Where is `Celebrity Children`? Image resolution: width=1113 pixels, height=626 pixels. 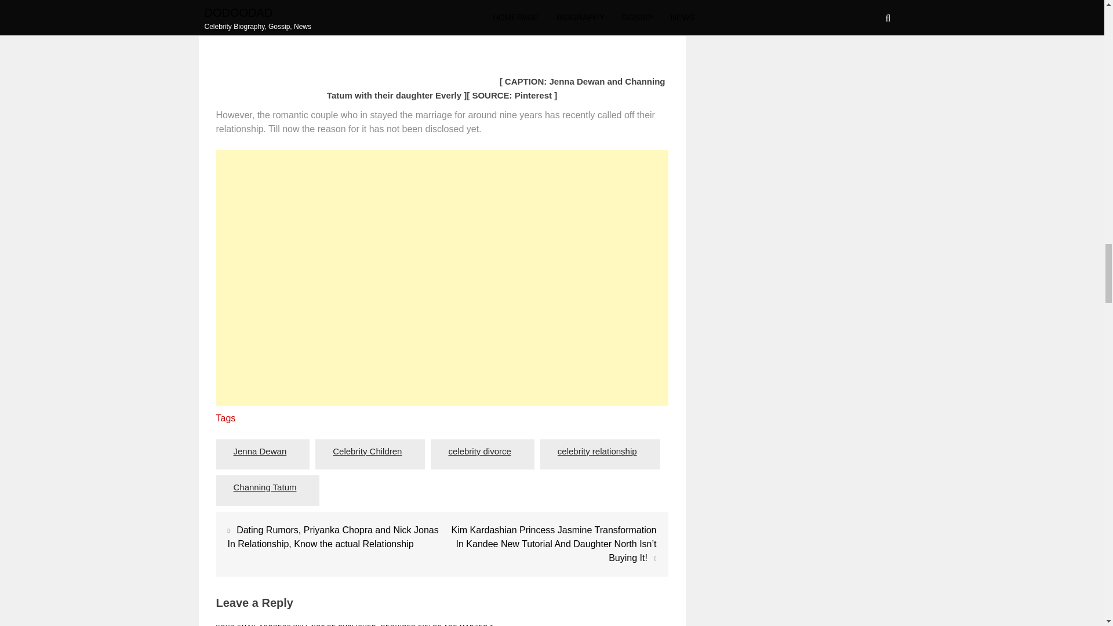
Celebrity Children is located at coordinates (367, 451).